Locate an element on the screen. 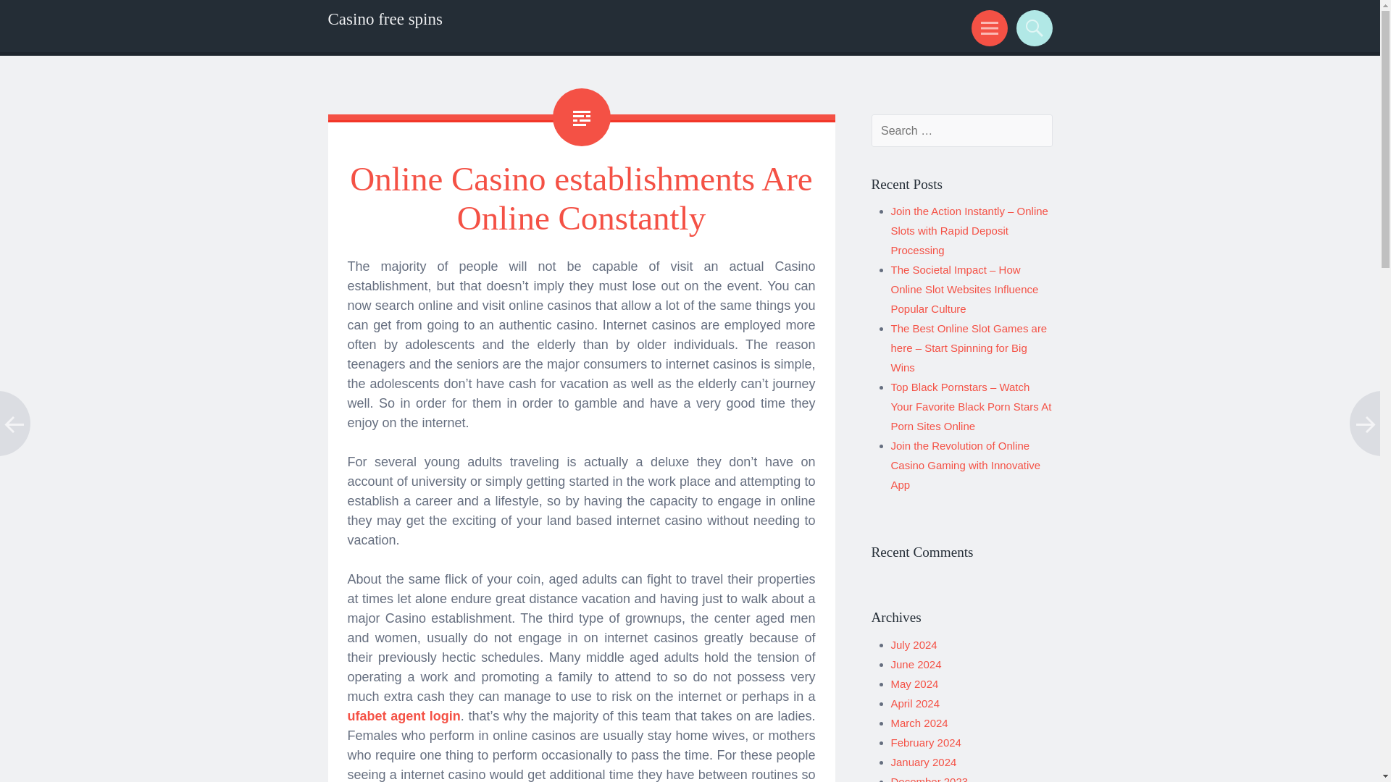 Image resolution: width=1391 pixels, height=782 pixels. ufabet agent login is located at coordinates (404, 715).